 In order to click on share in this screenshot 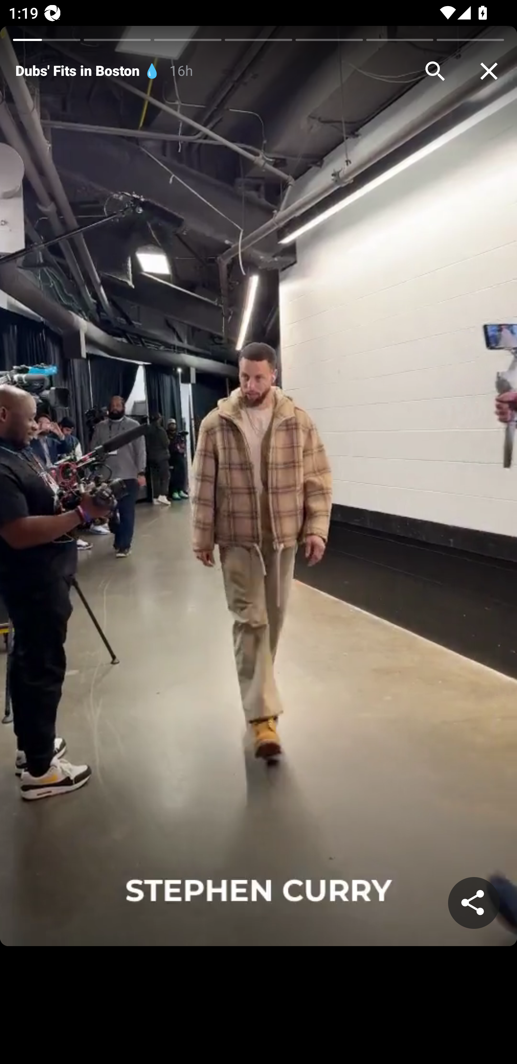, I will do `click(474, 903)`.